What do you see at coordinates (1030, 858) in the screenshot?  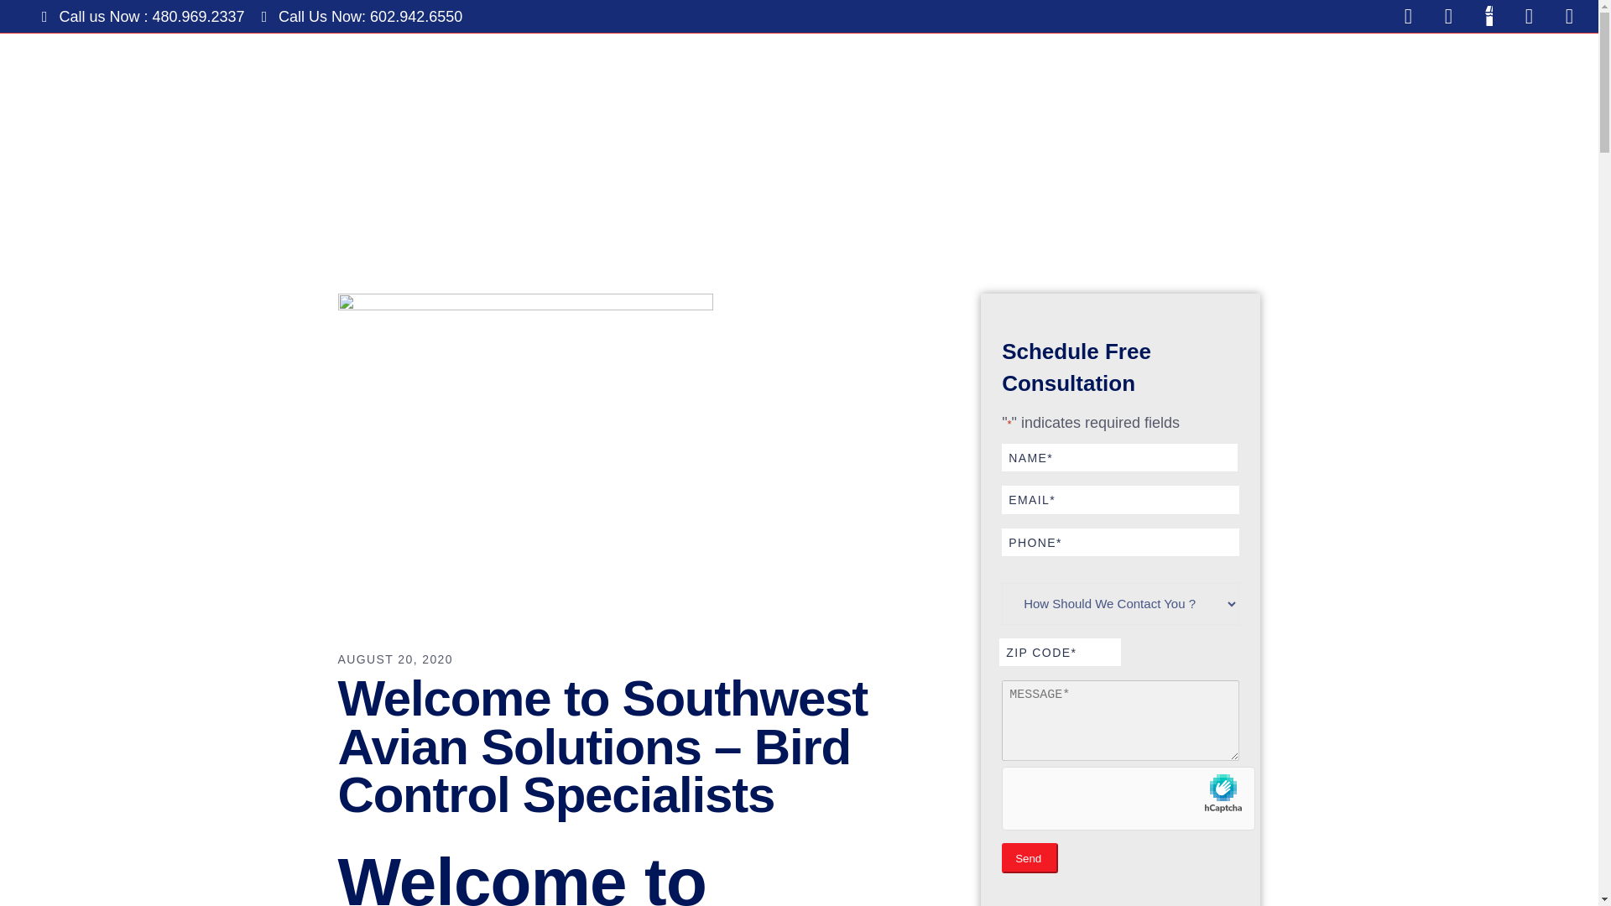 I see `Send` at bounding box center [1030, 858].